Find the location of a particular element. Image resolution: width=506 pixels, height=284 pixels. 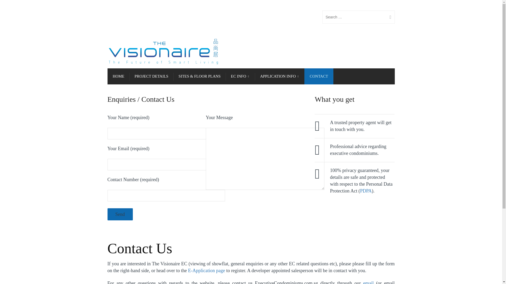

Send is located at coordinates (120, 214).